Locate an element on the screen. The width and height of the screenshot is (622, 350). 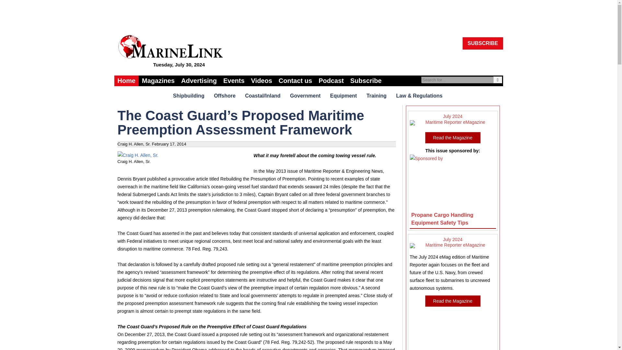
Home is located at coordinates (126, 81).